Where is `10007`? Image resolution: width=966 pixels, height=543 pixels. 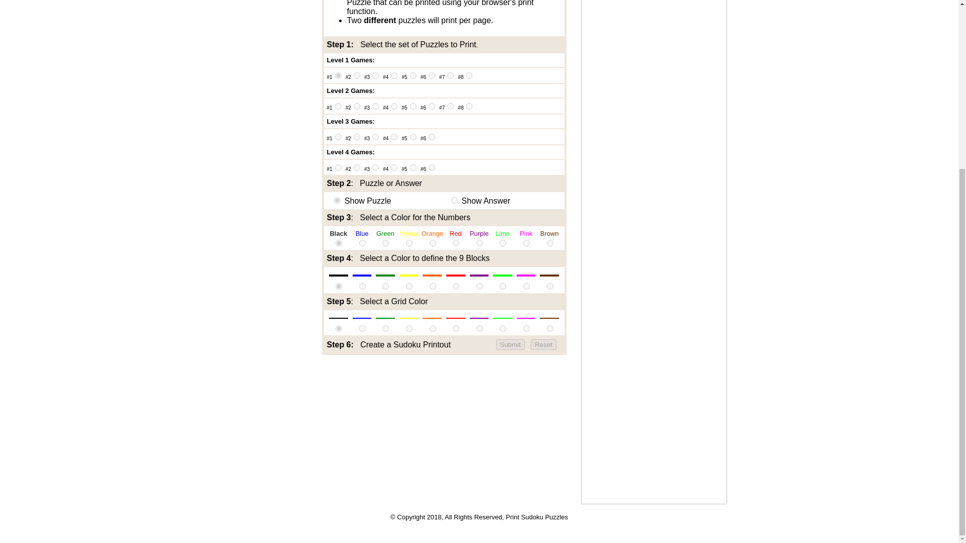
10007 is located at coordinates (450, 75).